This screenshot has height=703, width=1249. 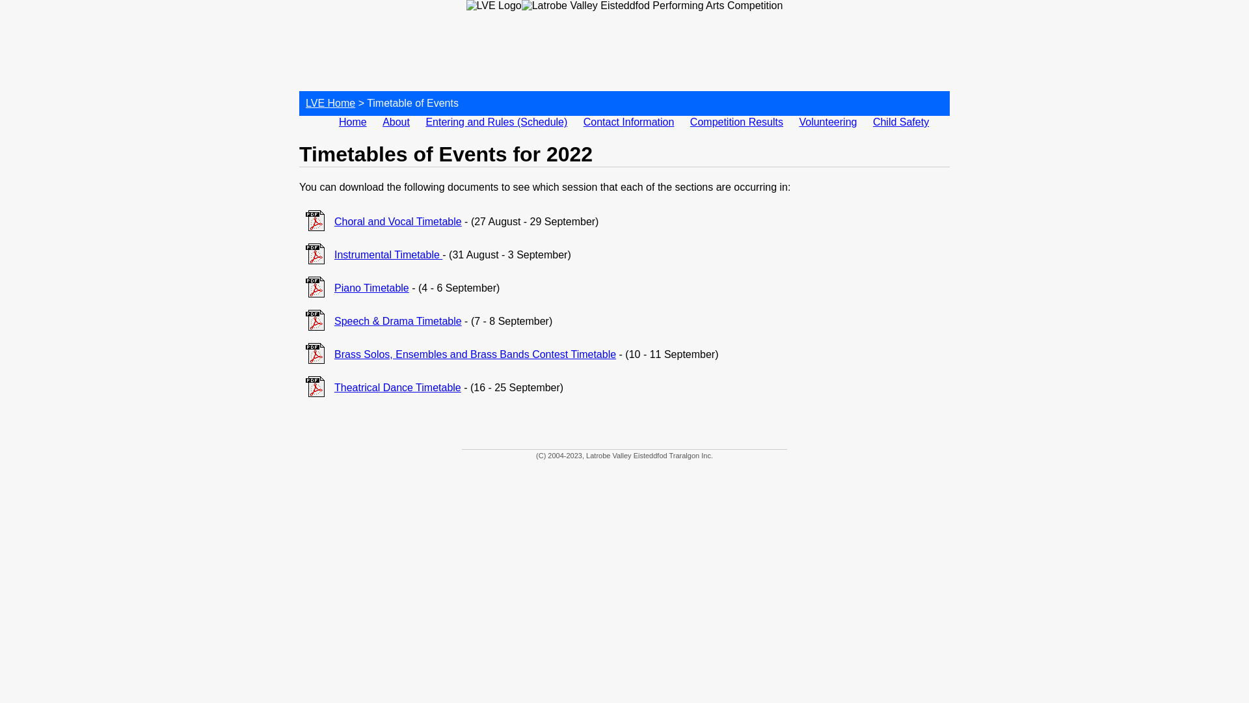 What do you see at coordinates (496, 122) in the screenshot?
I see `Entering and Rules (Schedule)` at bounding box center [496, 122].